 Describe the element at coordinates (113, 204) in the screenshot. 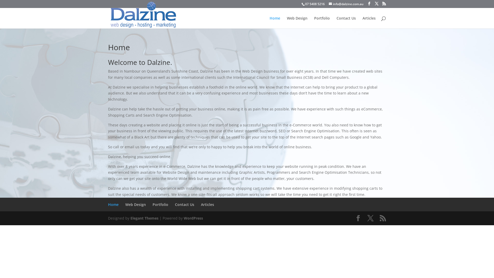

I see `Home` at that location.